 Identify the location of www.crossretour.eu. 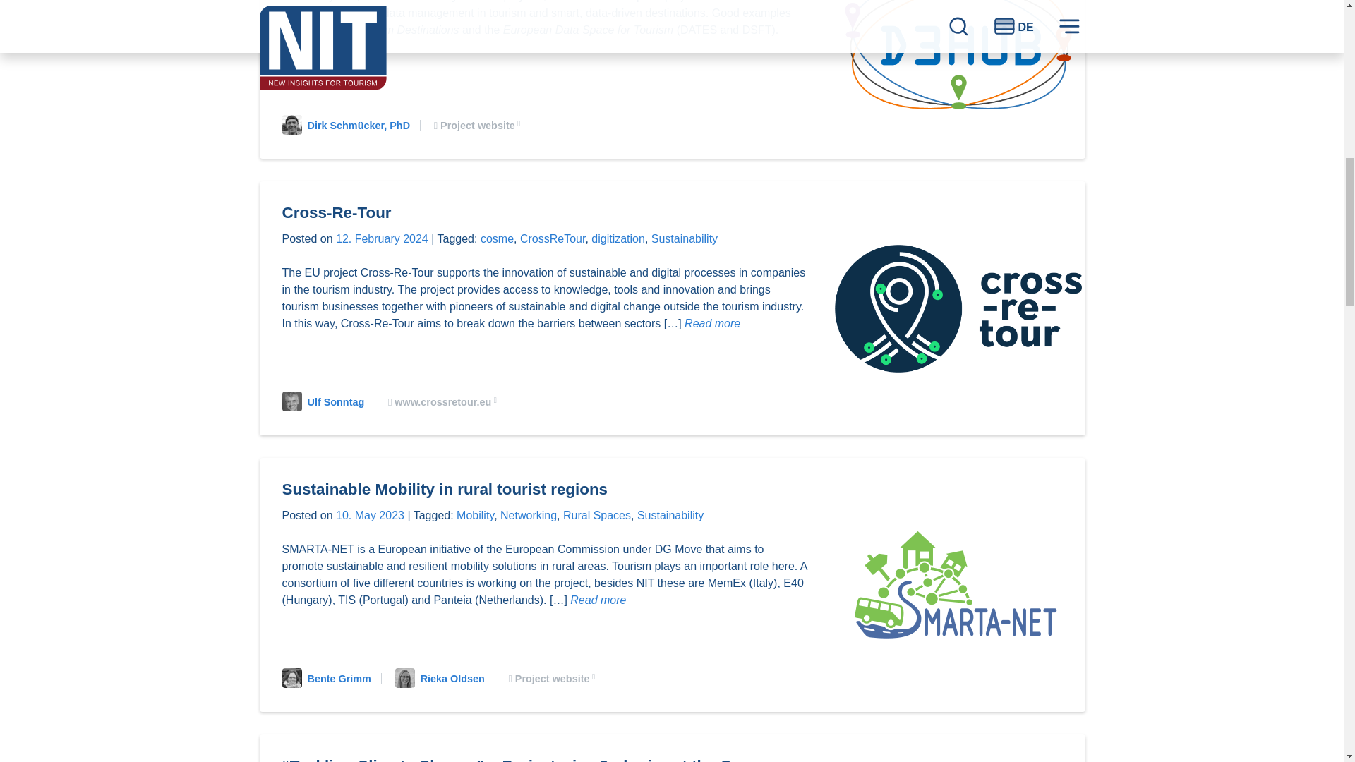
(445, 401).